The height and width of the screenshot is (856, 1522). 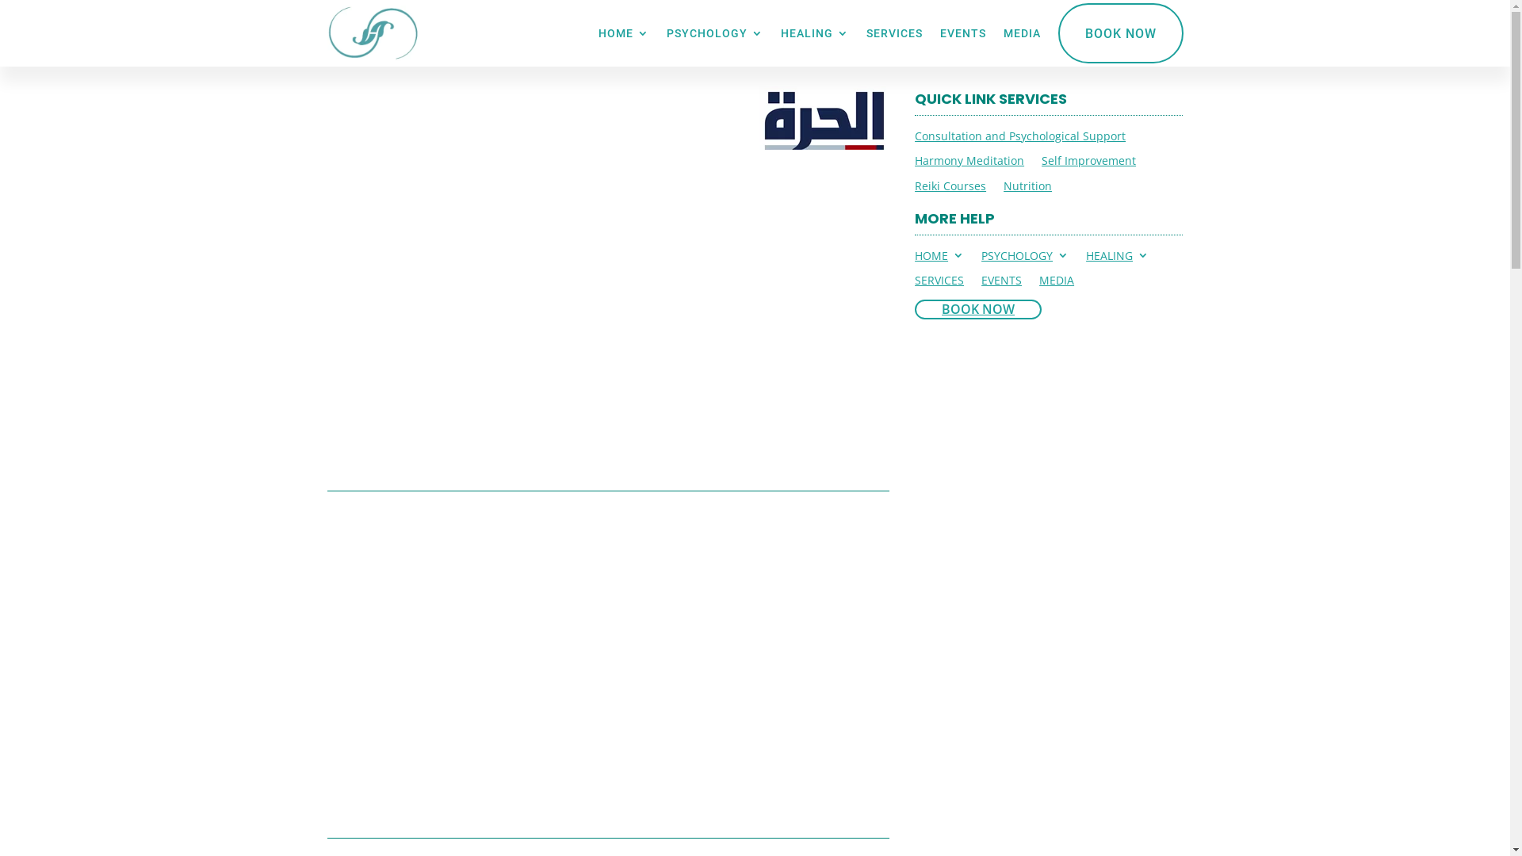 What do you see at coordinates (978, 310) in the screenshot?
I see `BOOK NOW` at bounding box center [978, 310].